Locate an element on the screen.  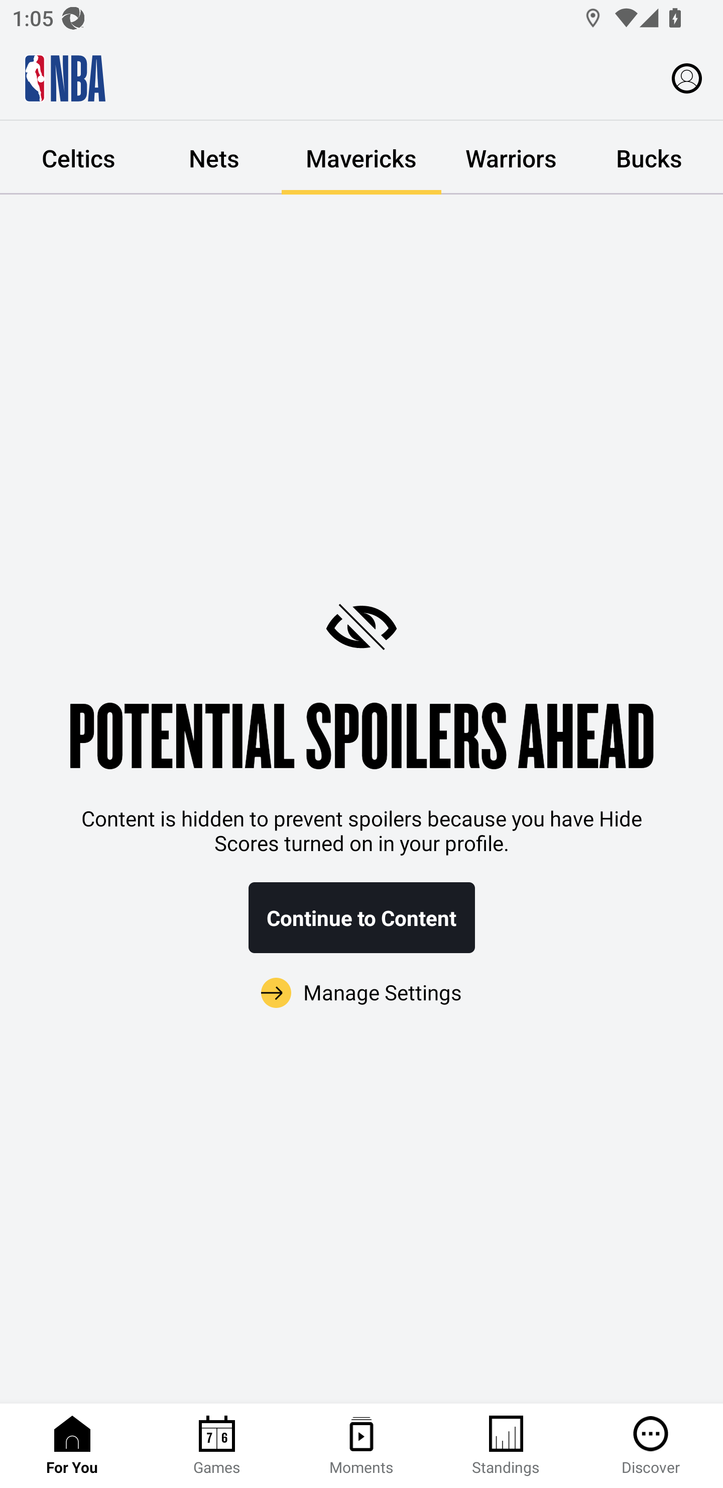
Profile is located at coordinates (687, 77).